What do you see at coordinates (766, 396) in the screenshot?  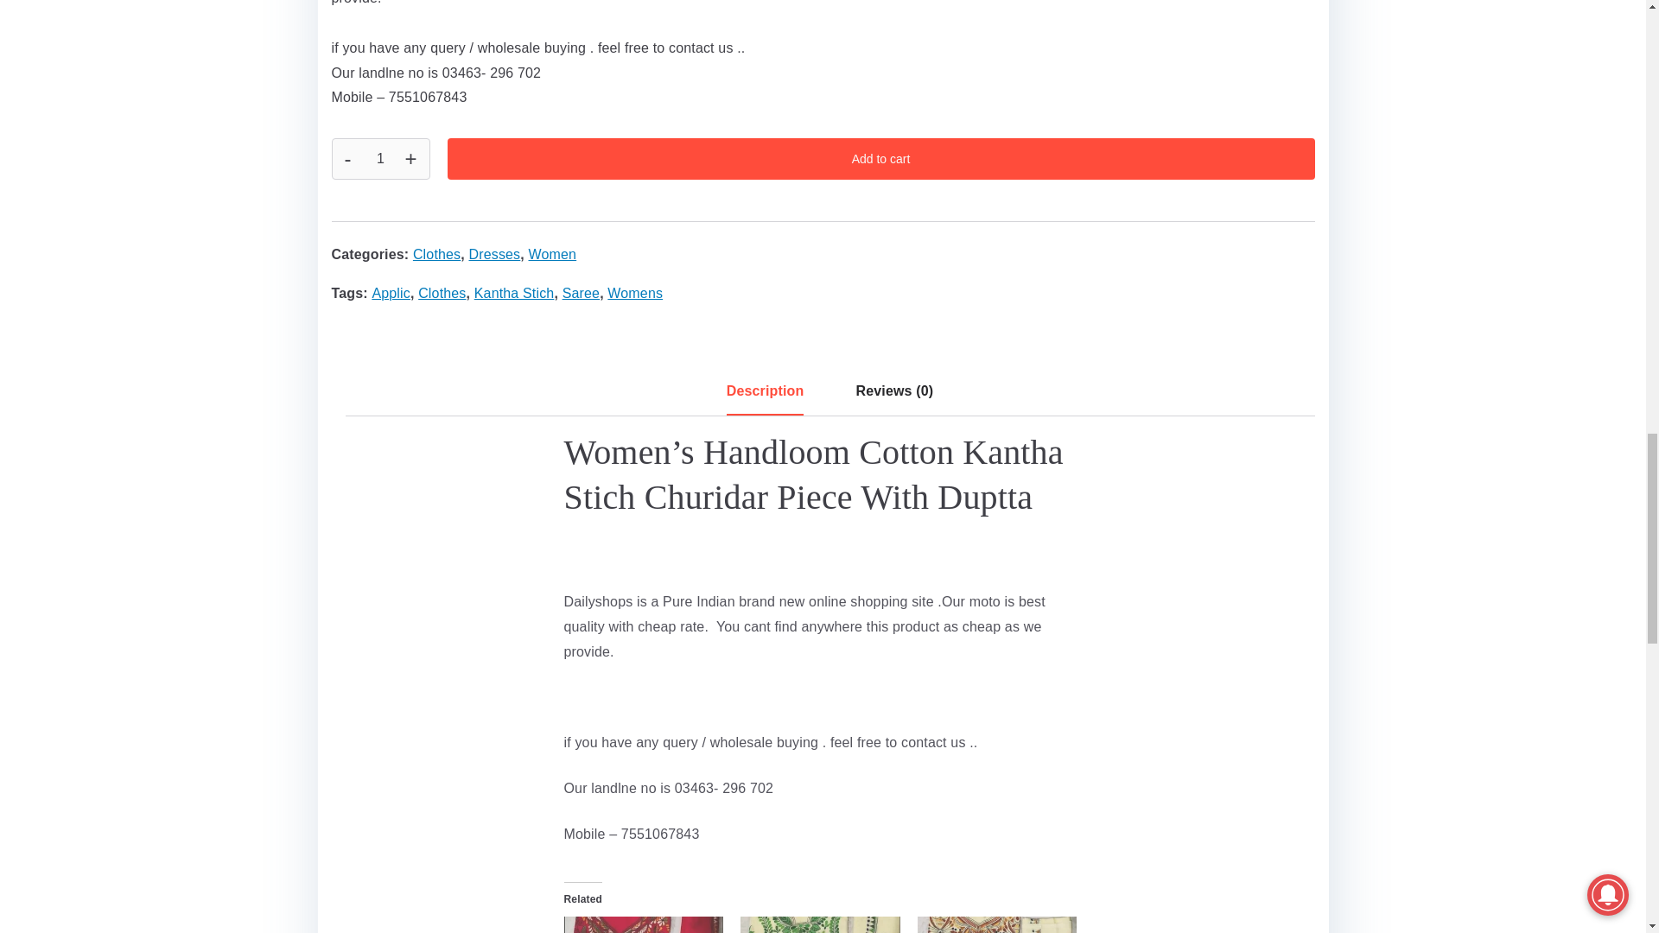 I see `Description` at bounding box center [766, 396].